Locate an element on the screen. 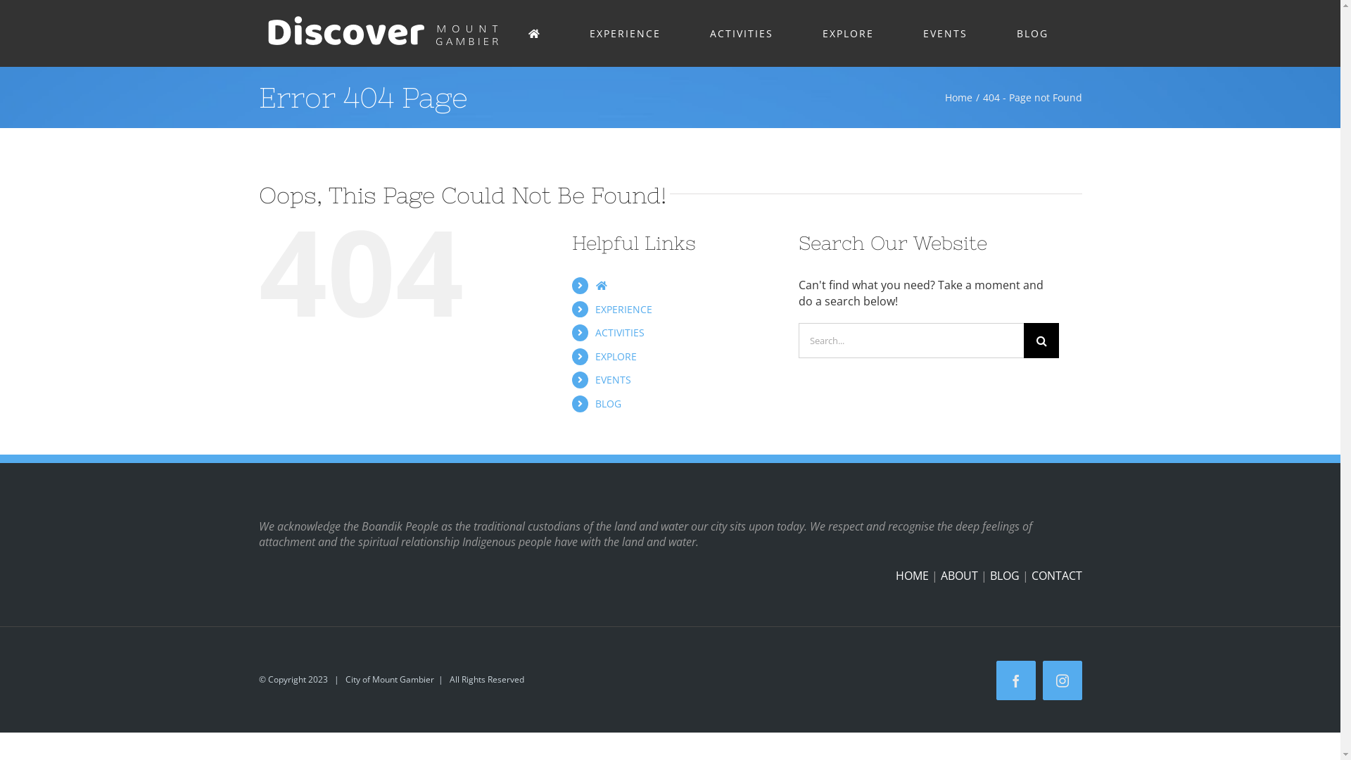 This screenshot has width=1351, height=760. EXPLORE is located at coordinates (616, 356).